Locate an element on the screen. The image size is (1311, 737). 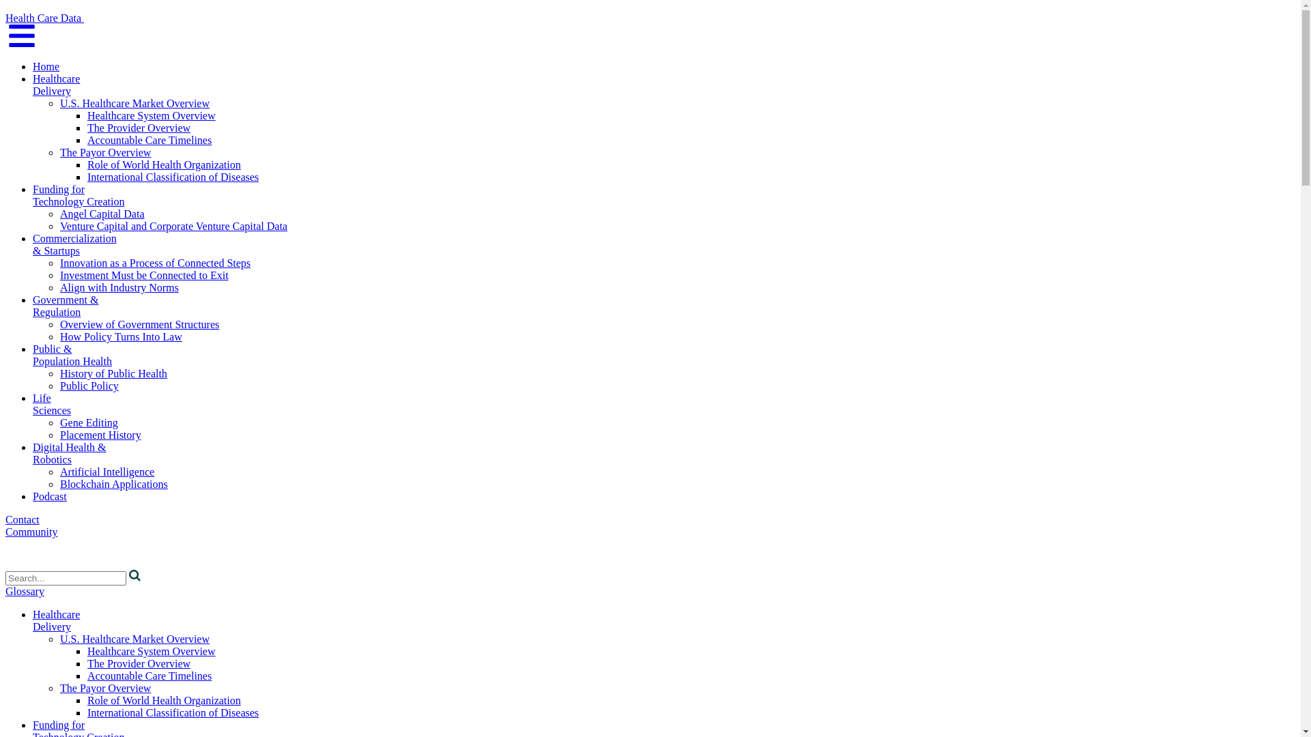
Placement History is located at coordinates (101, 435).